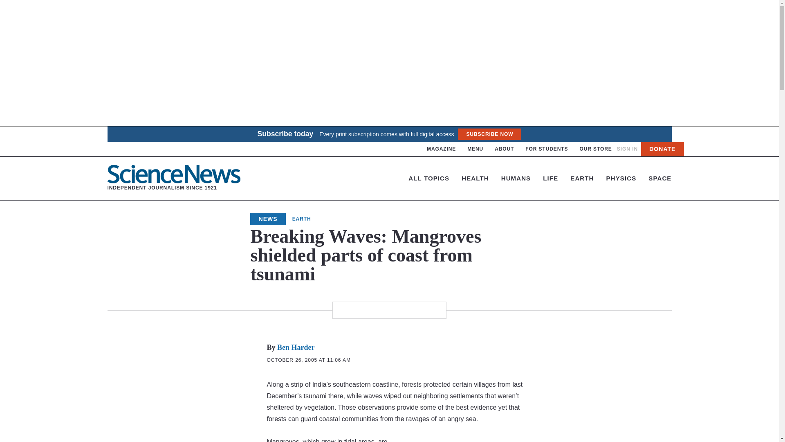  Describe the element at coordinates (595, 149) in the screenshot. I see `DONATE` at that location.